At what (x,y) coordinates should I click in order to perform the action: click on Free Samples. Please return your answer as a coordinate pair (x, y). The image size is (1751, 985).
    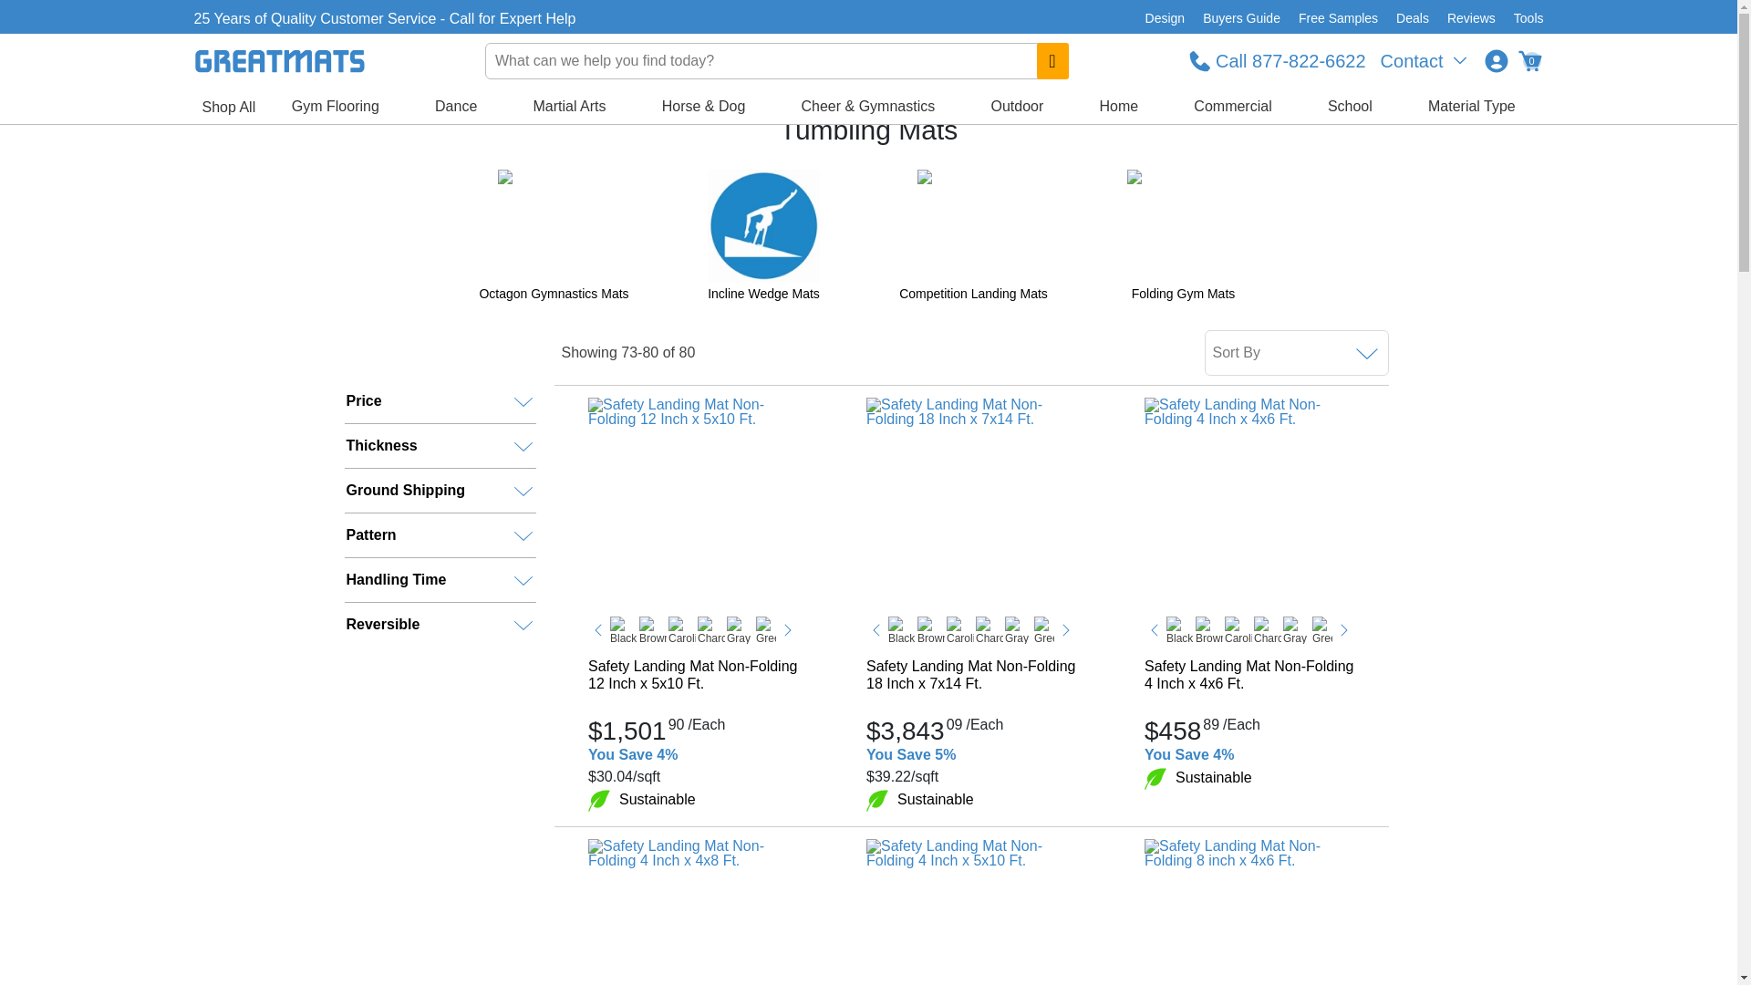
    Looking at the image, I should click on (1337, 18).